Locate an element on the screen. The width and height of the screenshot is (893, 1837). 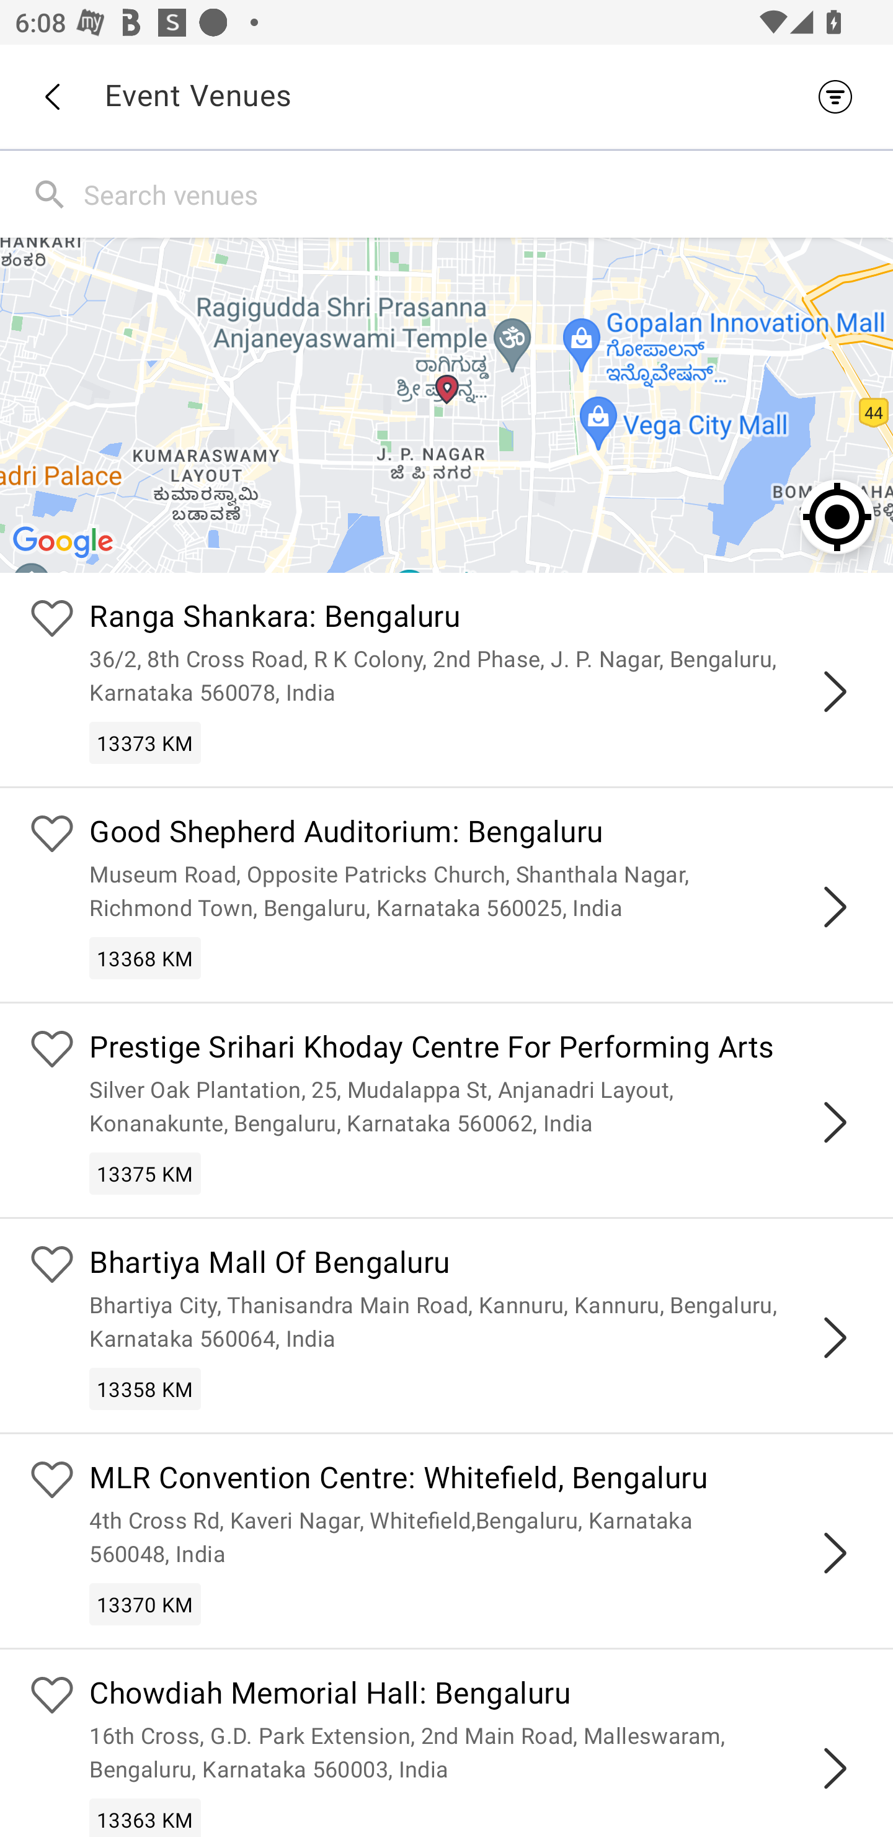
Back Event Venues Filter is located at coordinates (446, 96).